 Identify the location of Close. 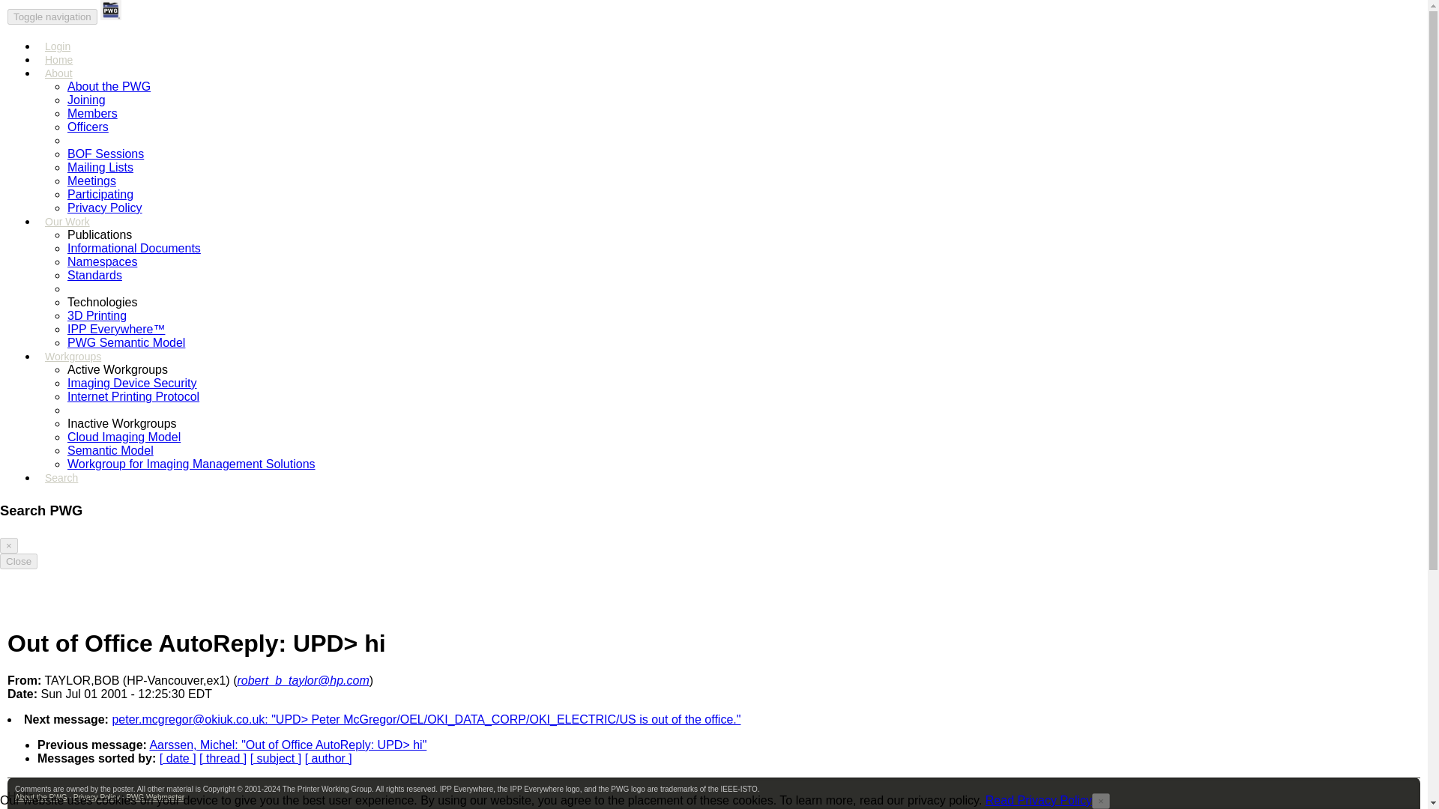
(18, 561).